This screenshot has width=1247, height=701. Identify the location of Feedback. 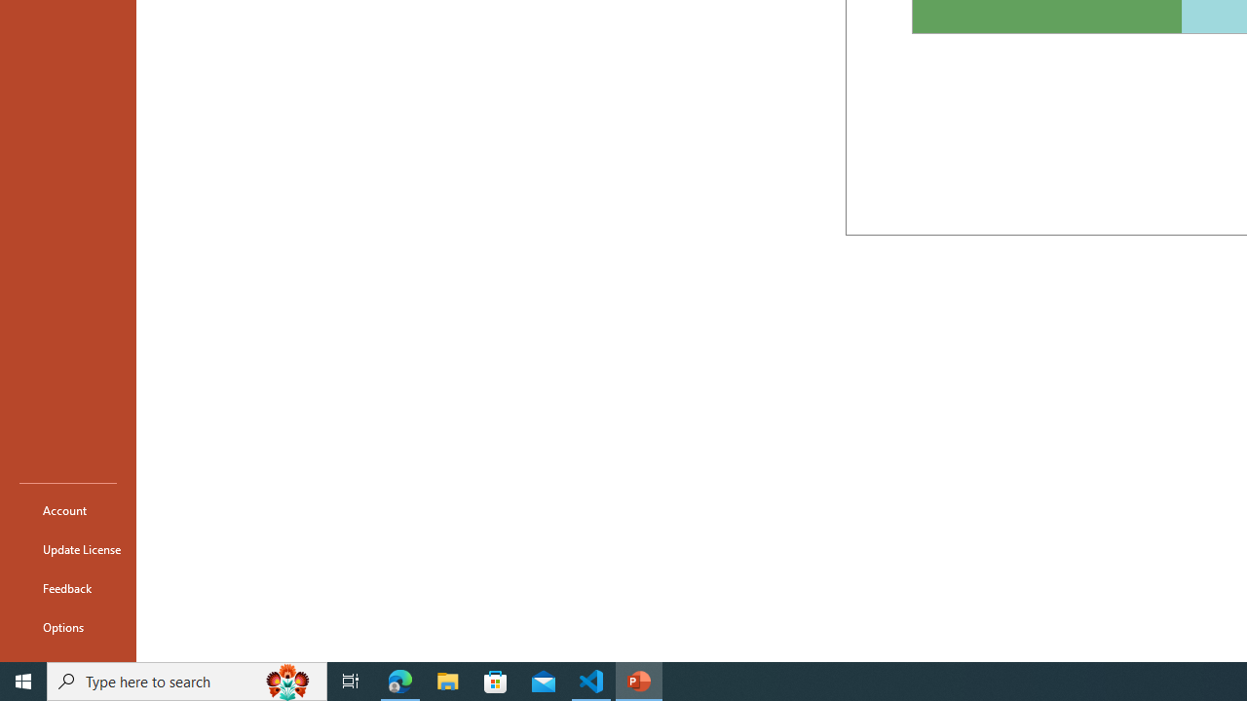
(68, 588).